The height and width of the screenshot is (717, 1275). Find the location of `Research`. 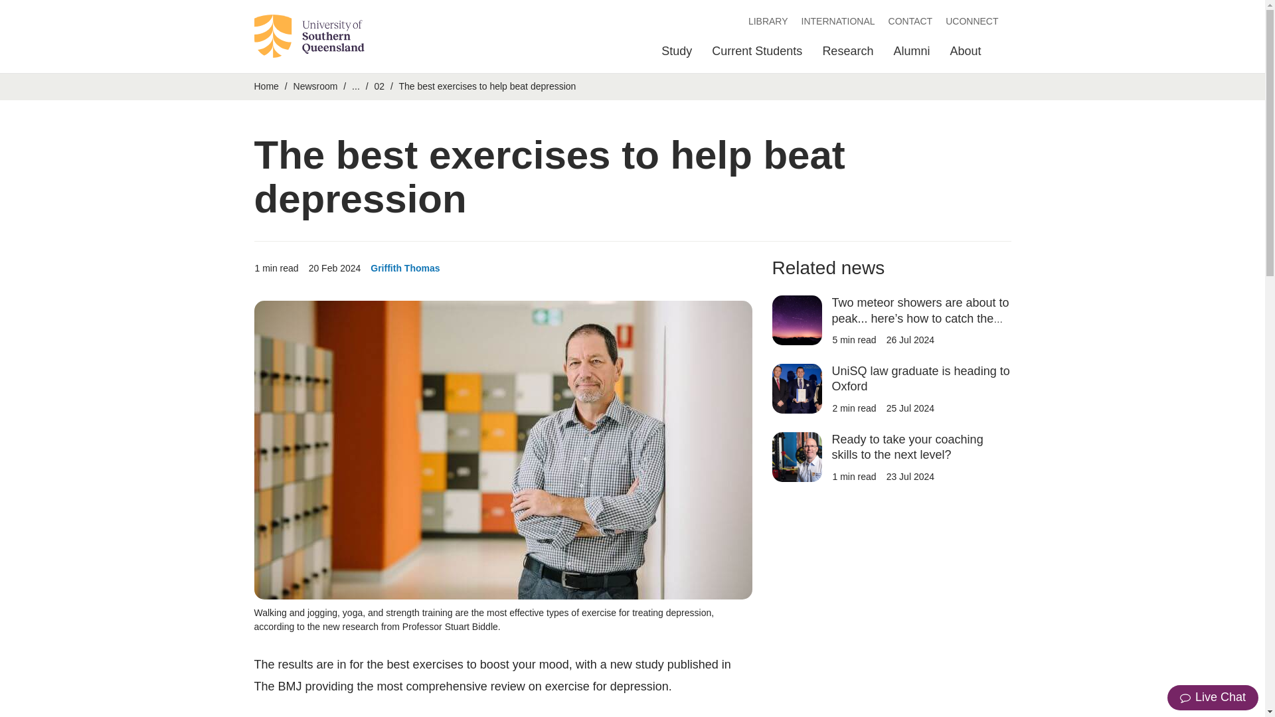

Research is located at coordinates (847, 54).